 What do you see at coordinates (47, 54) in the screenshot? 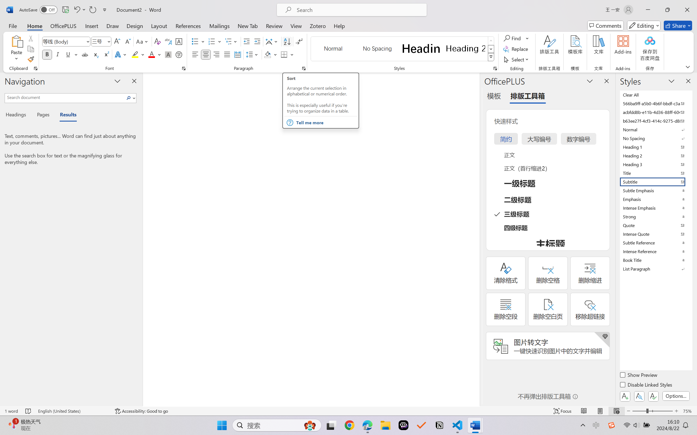
I see `Bold` at bounding box center [47, 54].